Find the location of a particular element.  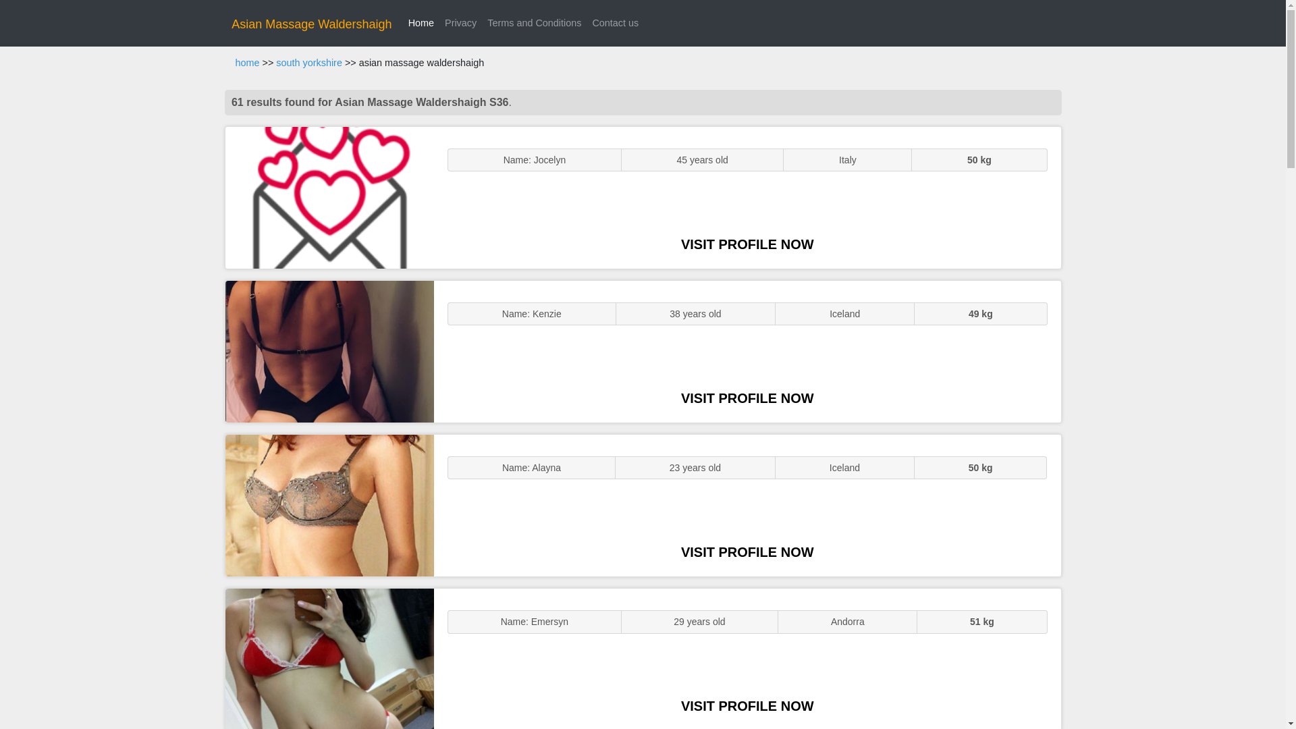

home is located at coordinates (247, 63).